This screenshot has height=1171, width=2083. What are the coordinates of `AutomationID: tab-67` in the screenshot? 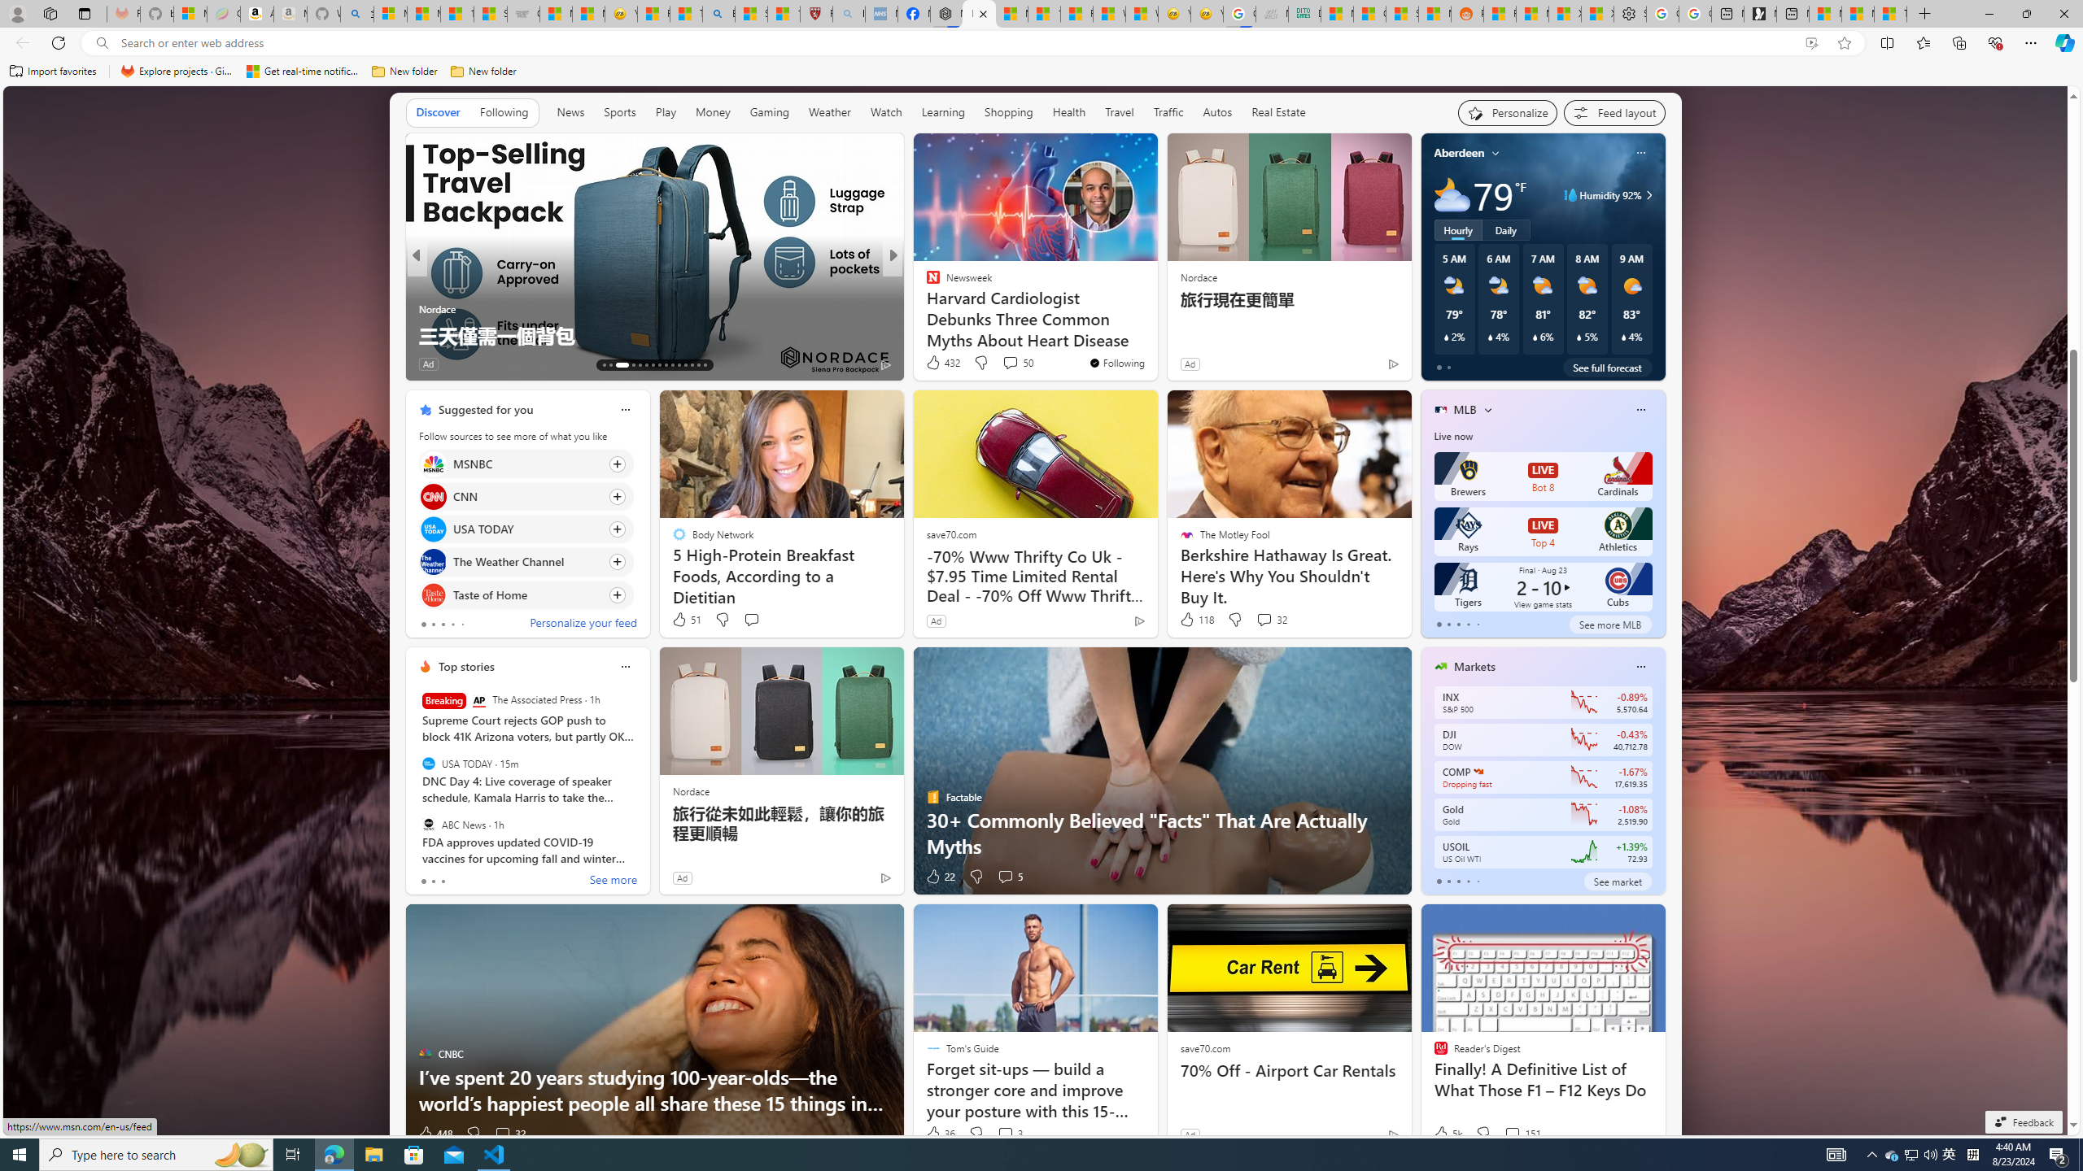 It's located at (610, 365).